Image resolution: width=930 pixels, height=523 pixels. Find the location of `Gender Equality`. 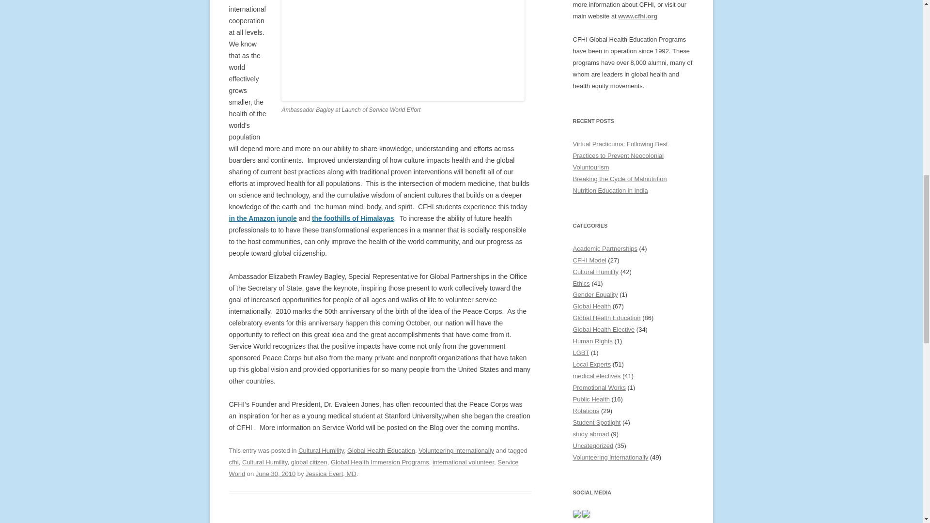

Gender Equality is located at coordinates (595, 294).